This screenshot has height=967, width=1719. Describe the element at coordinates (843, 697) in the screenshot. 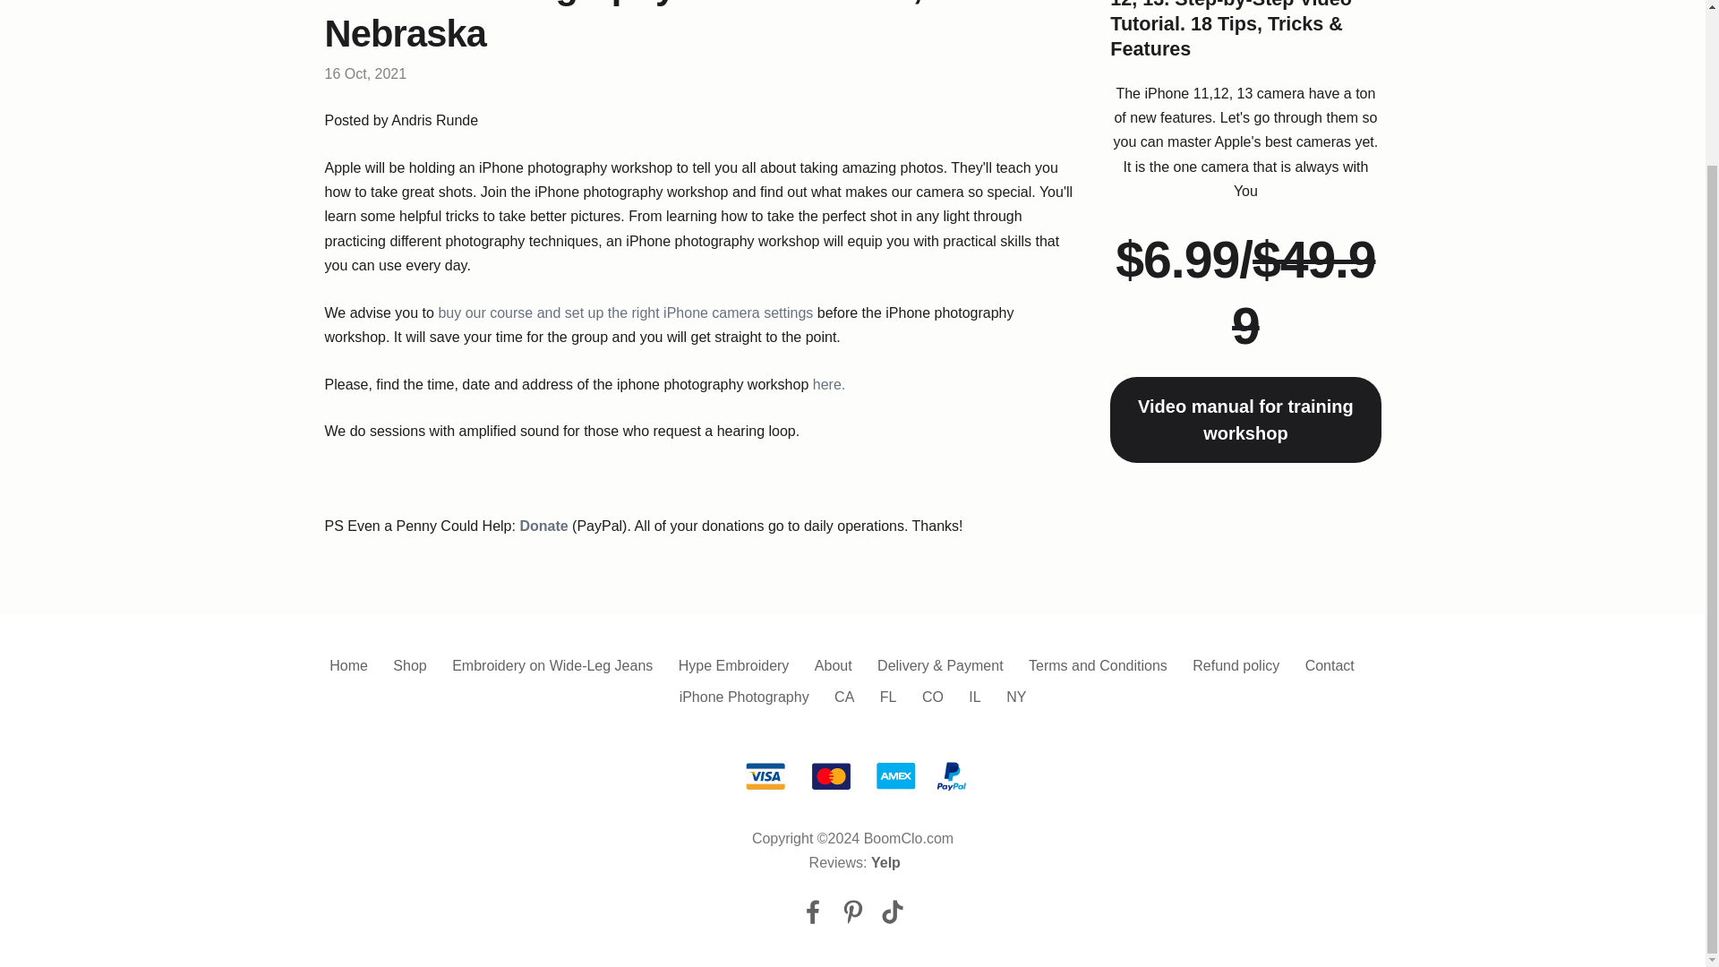

I see `CA` at that location.